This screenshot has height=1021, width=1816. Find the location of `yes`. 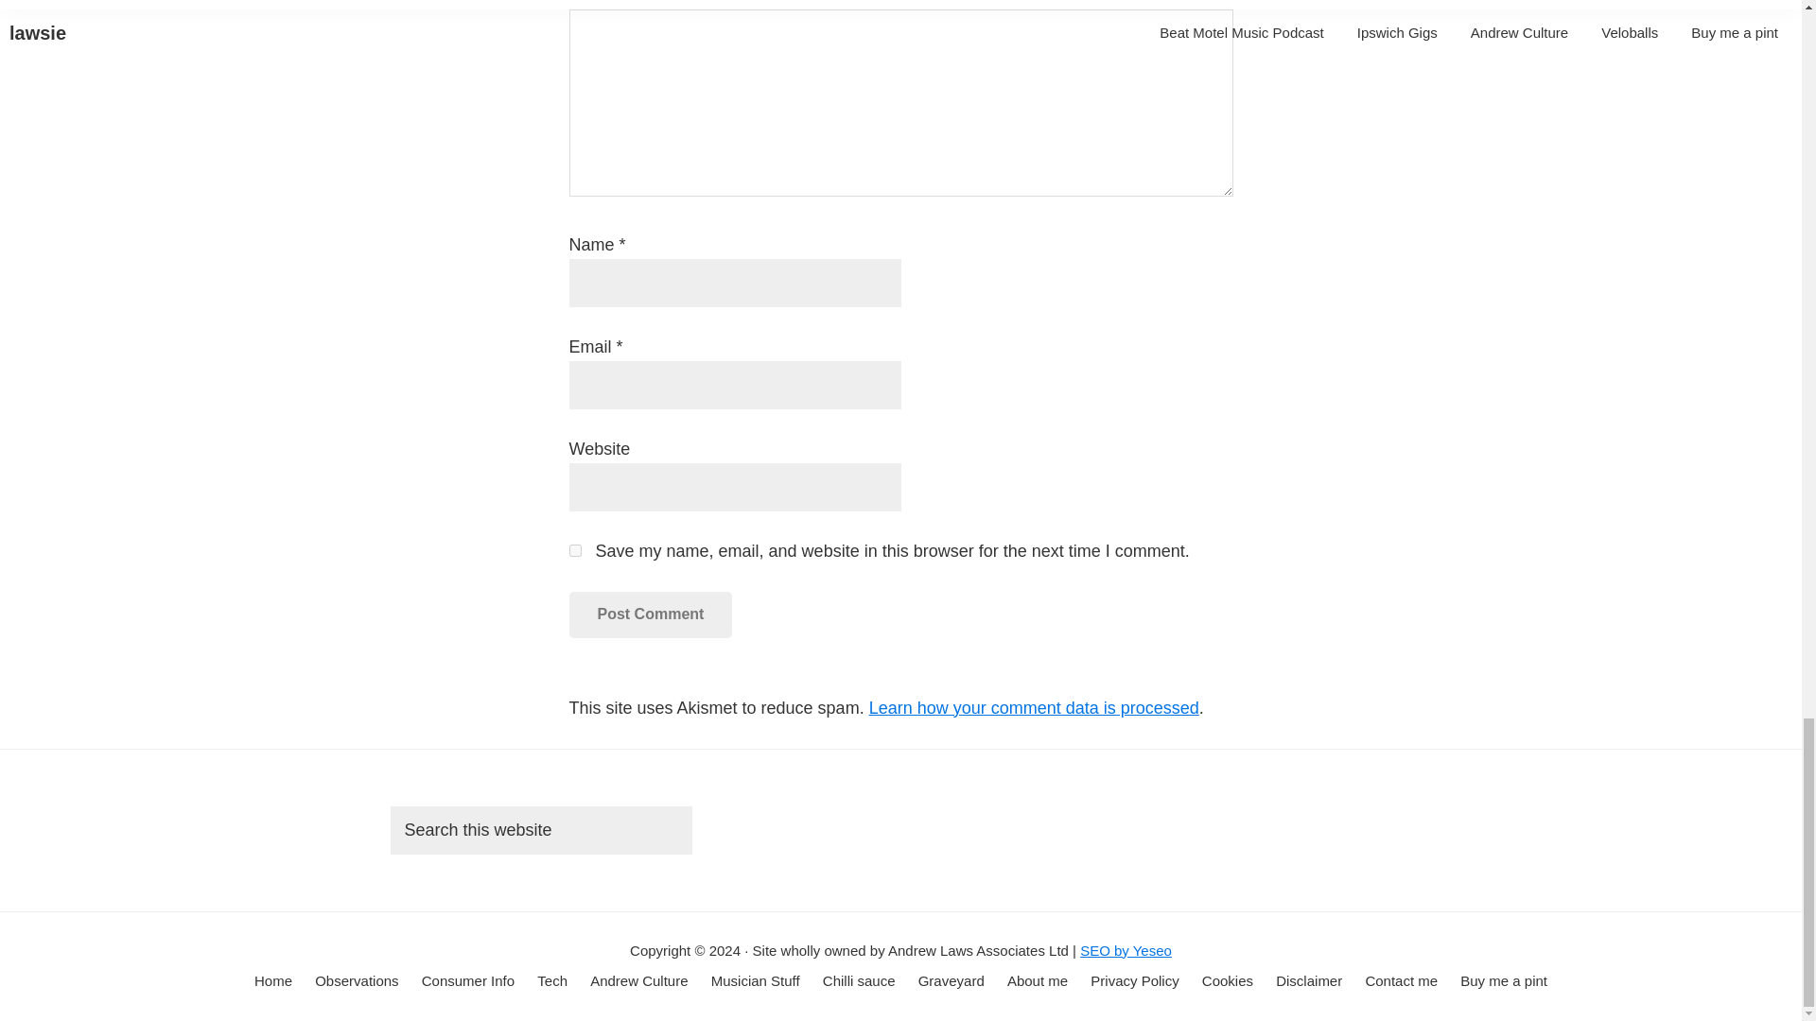

yes is located at coordinates (575, 550).